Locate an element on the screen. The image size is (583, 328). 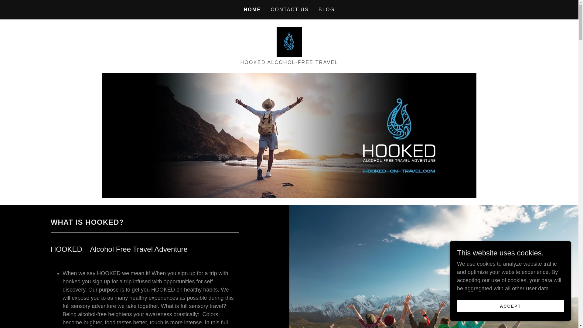
HOOKED Alcohol Free Travel Adventure is located at coordinates (289, 41).